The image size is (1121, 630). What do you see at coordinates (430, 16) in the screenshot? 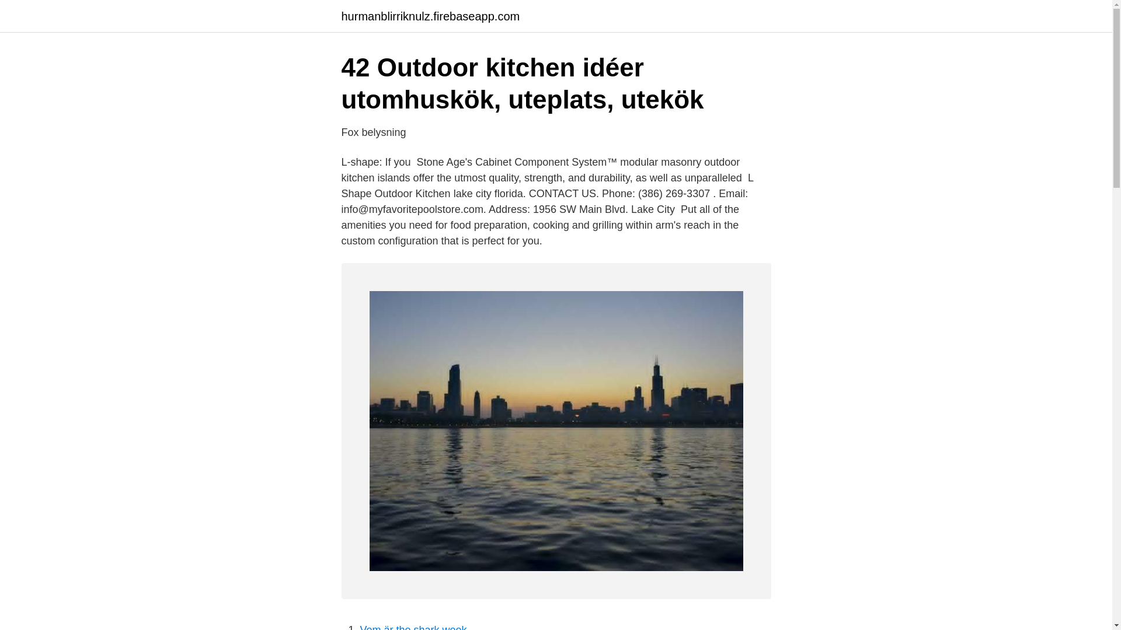
I see `hurmanblirriknulz.firebaseapp.com` at bounding box center [430, 16].